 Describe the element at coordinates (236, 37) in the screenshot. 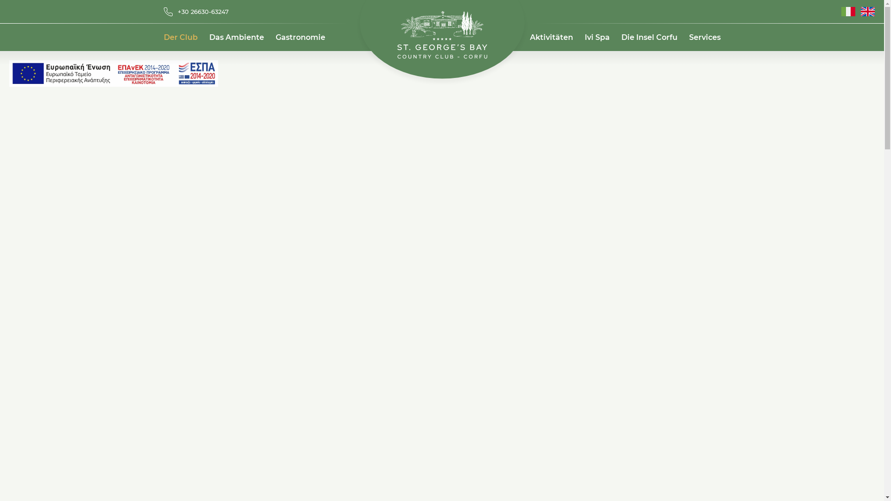

I see `Das Ambiente` at that location.